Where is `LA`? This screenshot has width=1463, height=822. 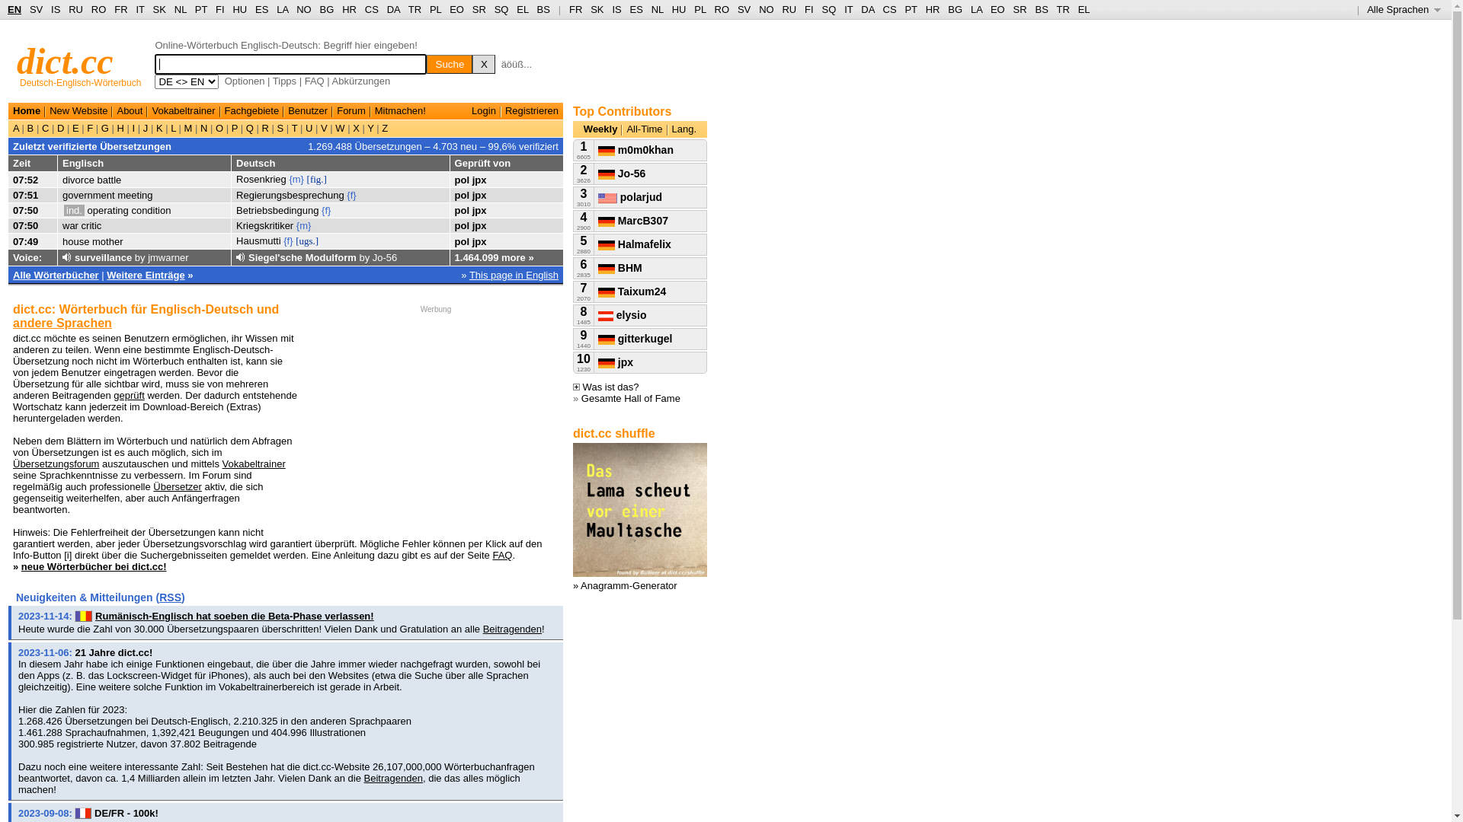 LA is located at coordinates (282, 9).